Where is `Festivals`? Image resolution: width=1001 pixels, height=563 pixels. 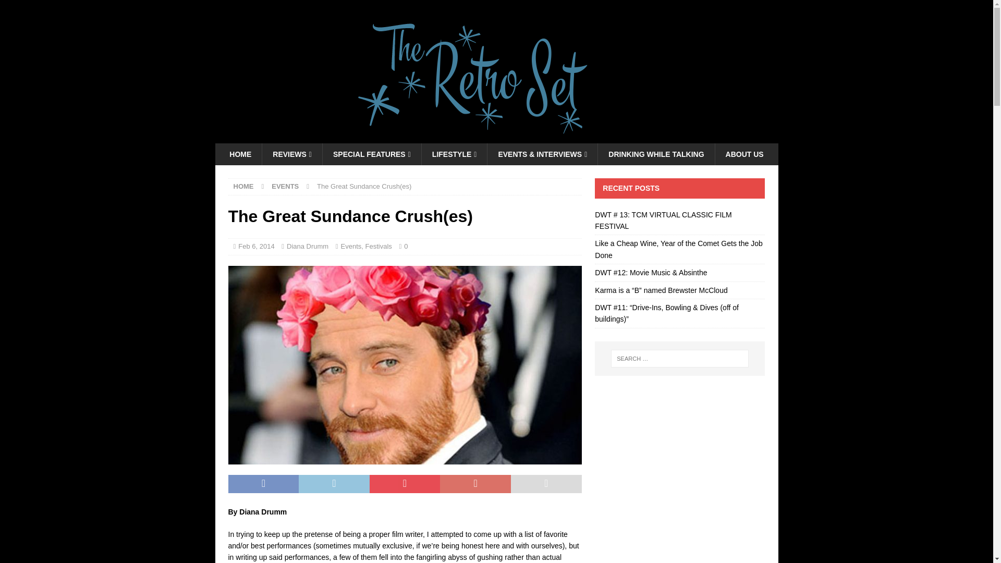 Festivals is located at coordinates (379, 246).